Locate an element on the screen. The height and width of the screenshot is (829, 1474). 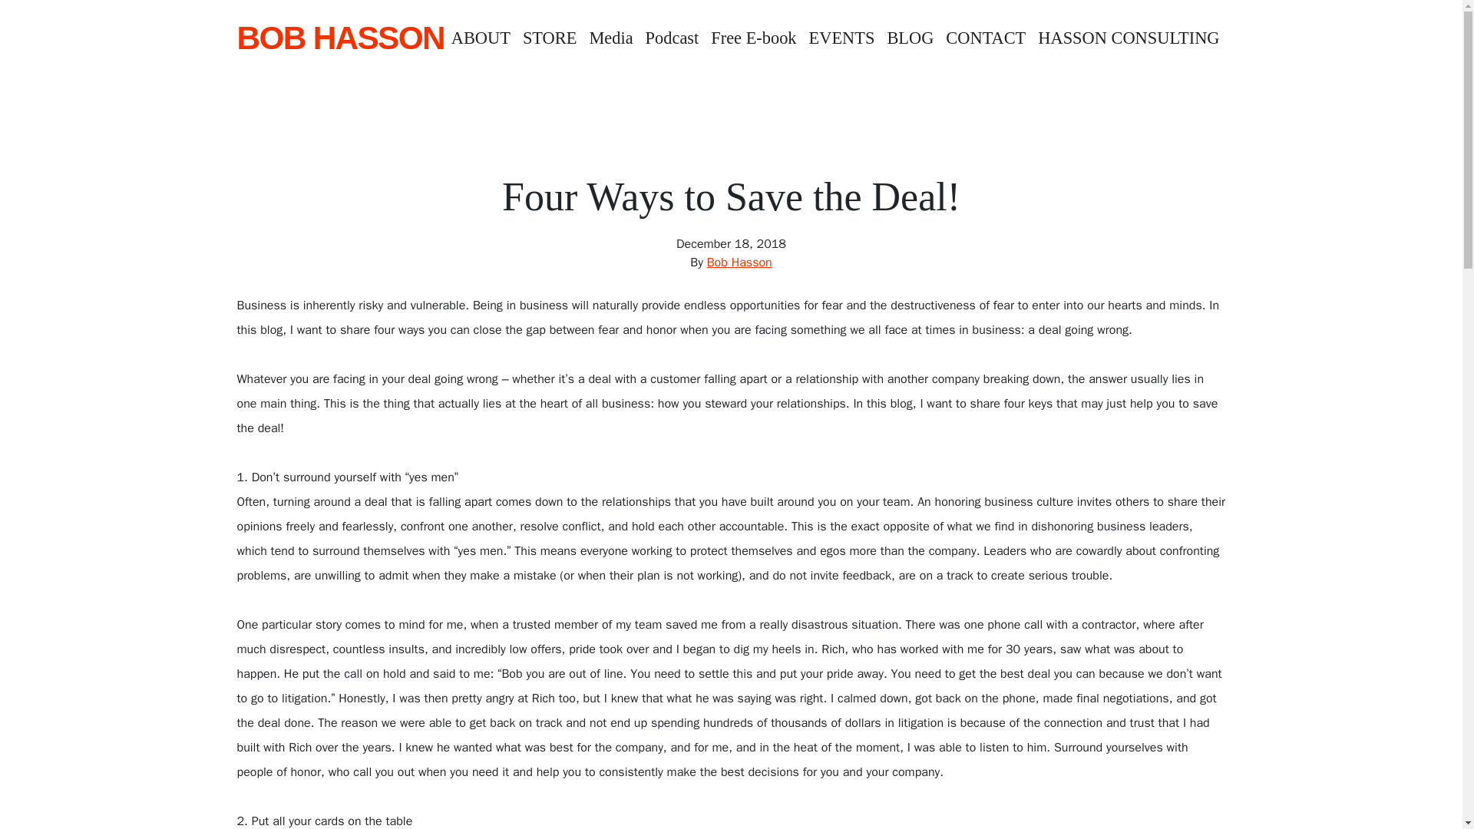
BOB HASSON is located at coordinates (339, 38).